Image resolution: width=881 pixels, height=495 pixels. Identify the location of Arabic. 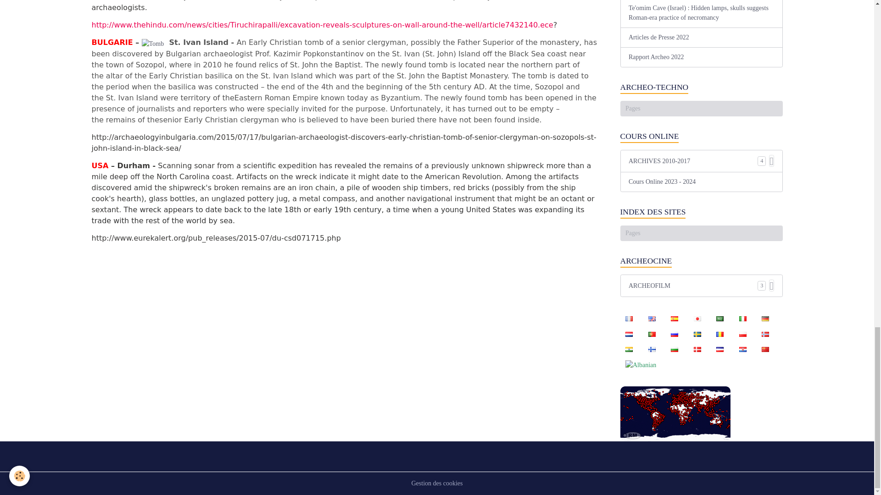
(720, 318).